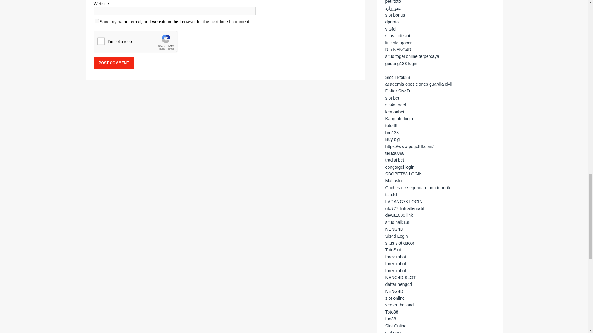 The height and width of the screenshot is (333, 593). I want to click on Post Comment, so click(113, 63).